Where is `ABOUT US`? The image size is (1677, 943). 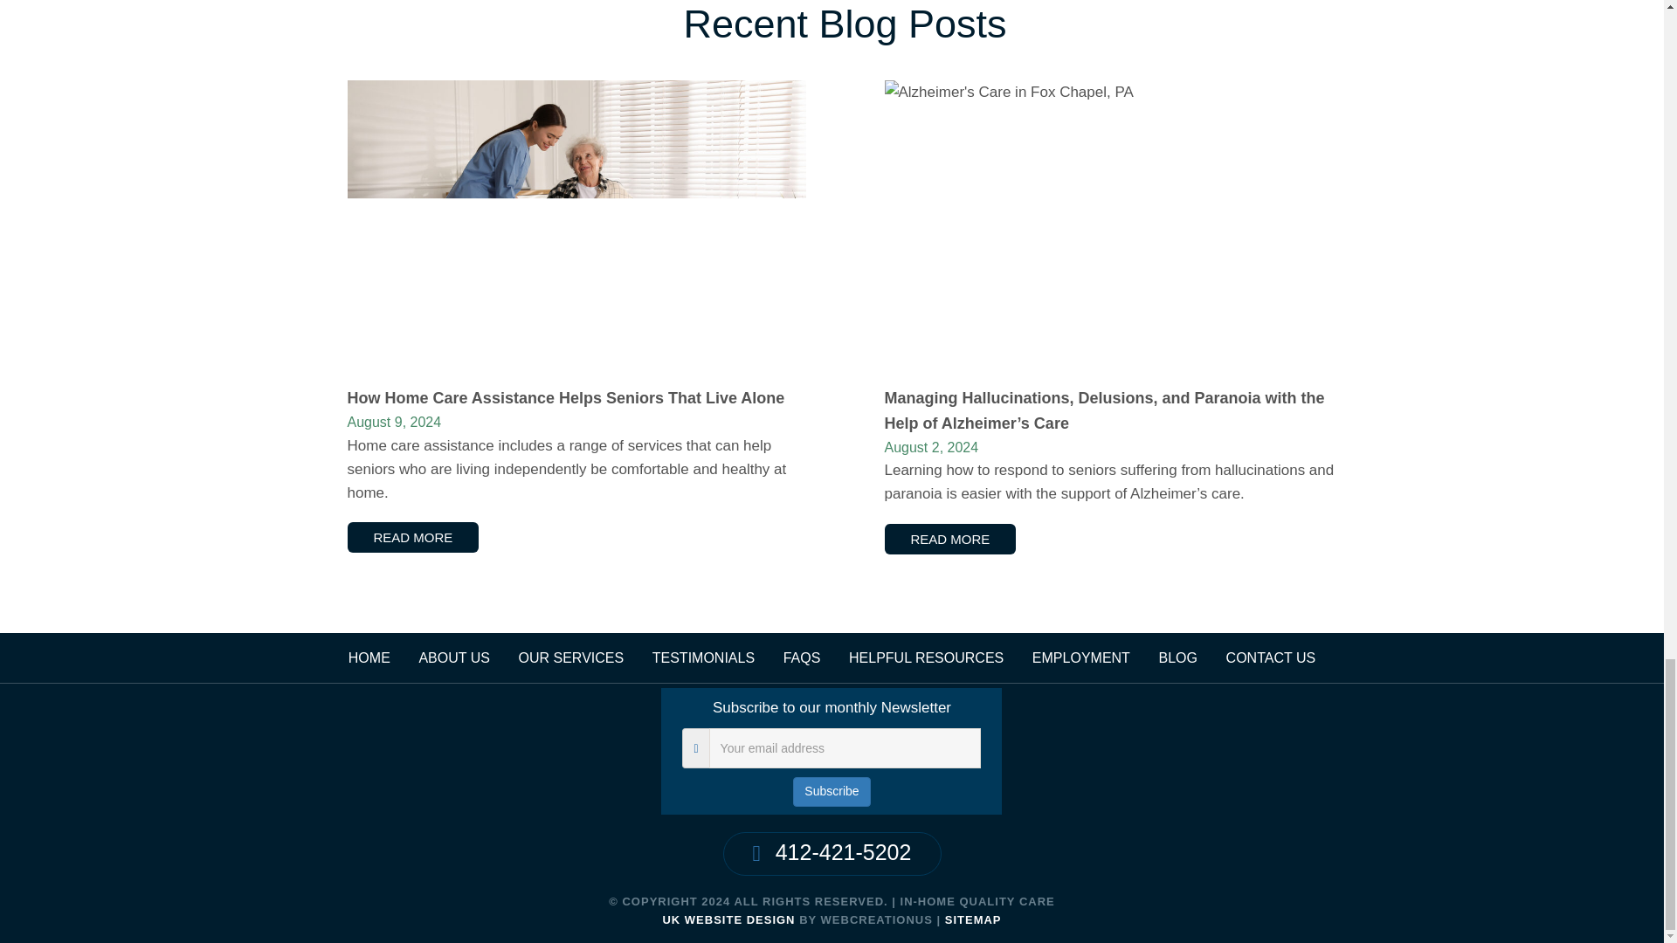 ABOUT US is located at coordinates (453, 658).